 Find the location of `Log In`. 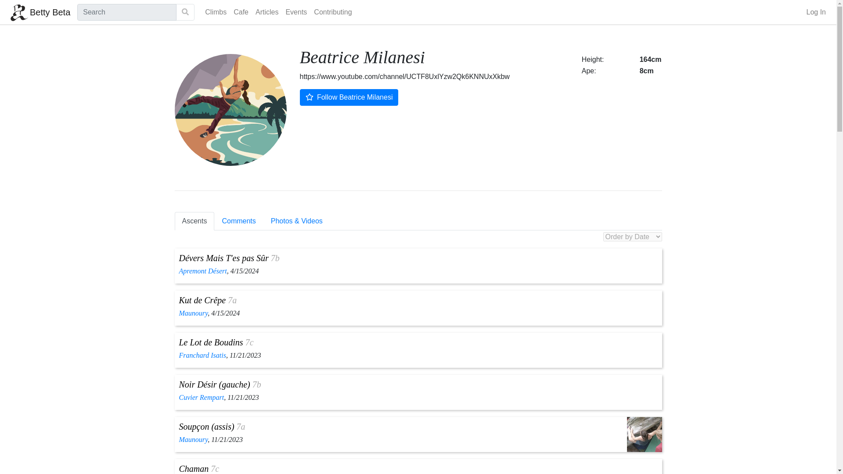

Log In is located at coordinates (815, 12).